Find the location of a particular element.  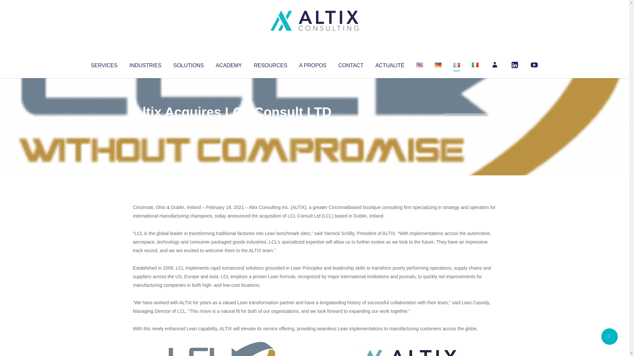

A PROPOS is located at coordinates (313, 64).